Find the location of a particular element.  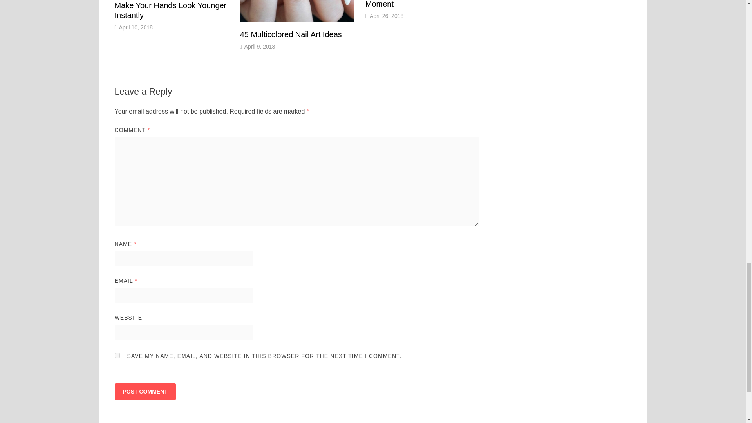

April 26, 2018 is located at coordinates (386, 16).